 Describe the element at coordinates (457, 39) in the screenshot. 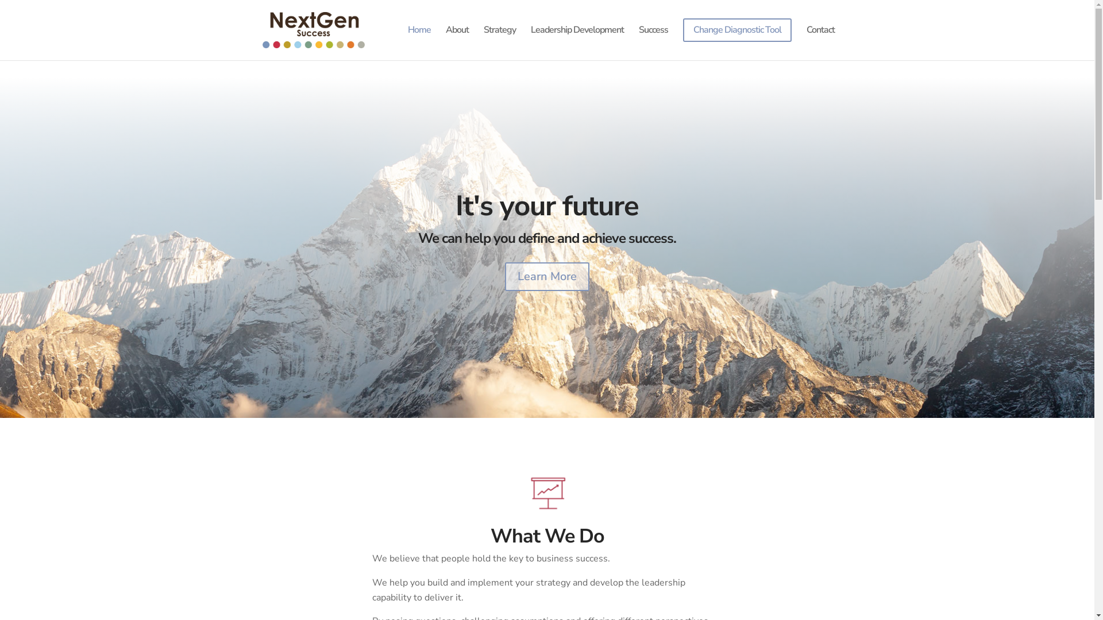

I see `About` at that location.